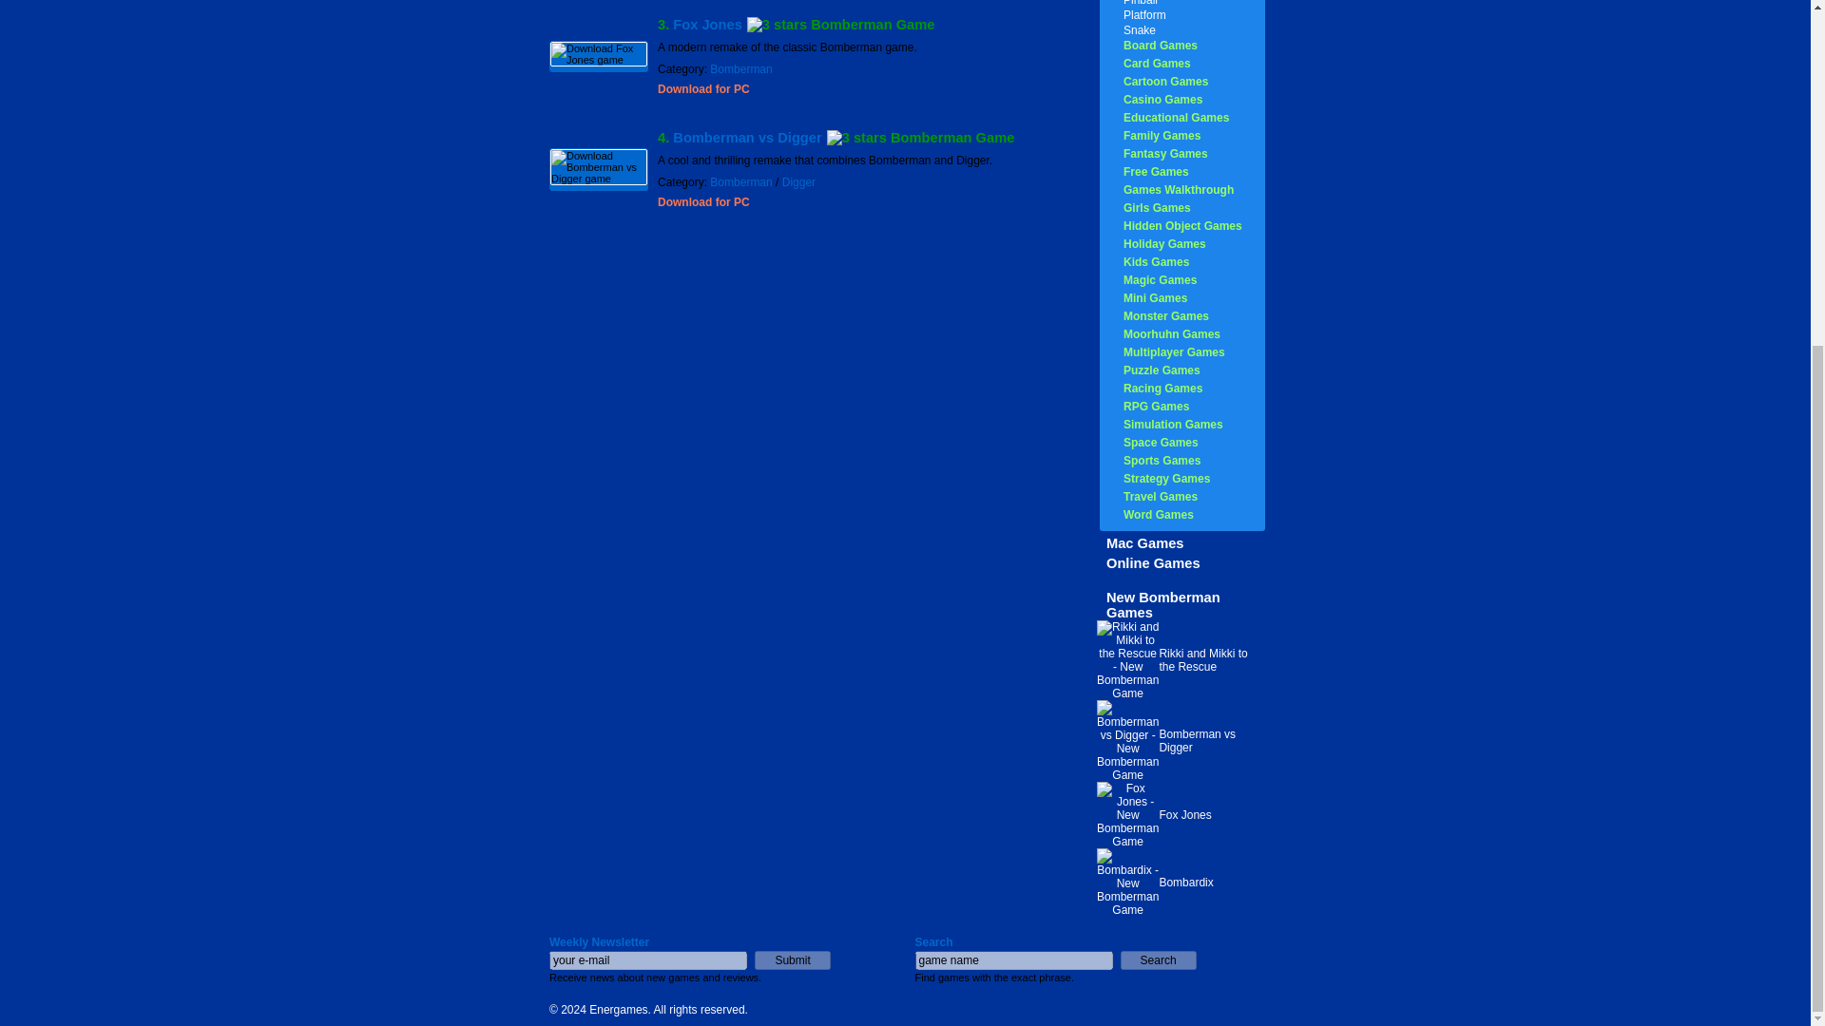 This screenshot has width=1825, height=1026. Describe the element at coordinates (1160, 46) in the screenshot. I see `Board Games` at that location.